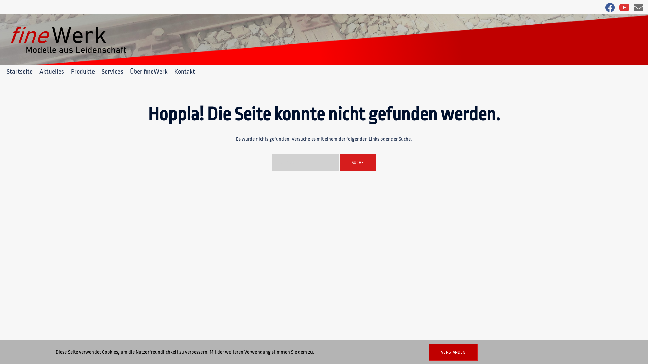 This screenshot has height=364, width=648. I want to click on fab fa-youtube, so click(624, 9).